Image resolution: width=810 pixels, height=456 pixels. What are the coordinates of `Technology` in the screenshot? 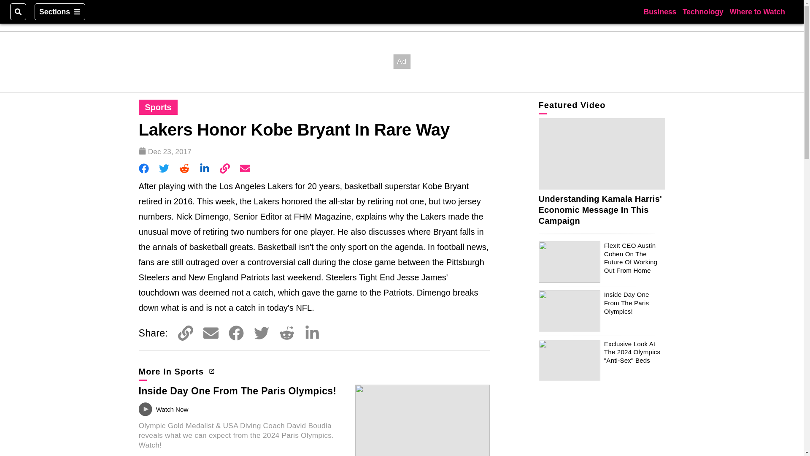 It's located at (703, 11).